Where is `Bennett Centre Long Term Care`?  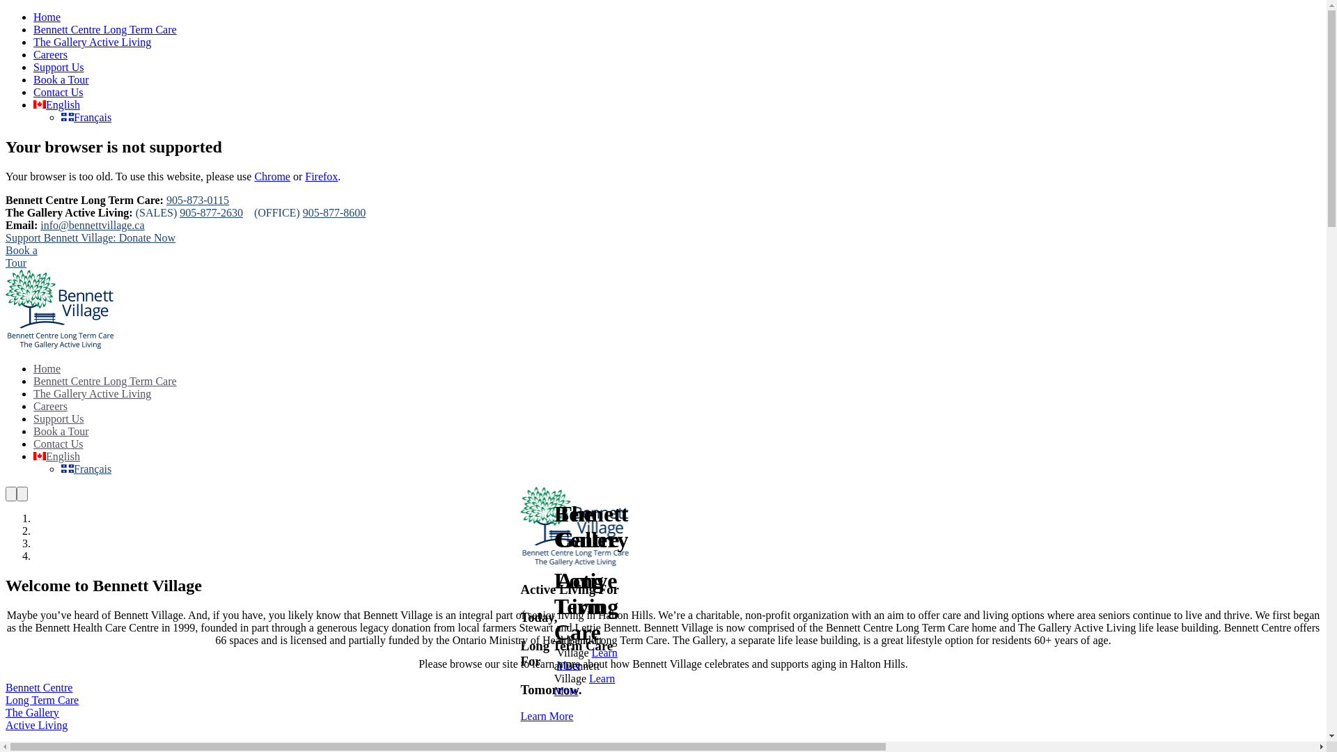
Bennett Centre Long Term Care is located at coordinates (105, 382).